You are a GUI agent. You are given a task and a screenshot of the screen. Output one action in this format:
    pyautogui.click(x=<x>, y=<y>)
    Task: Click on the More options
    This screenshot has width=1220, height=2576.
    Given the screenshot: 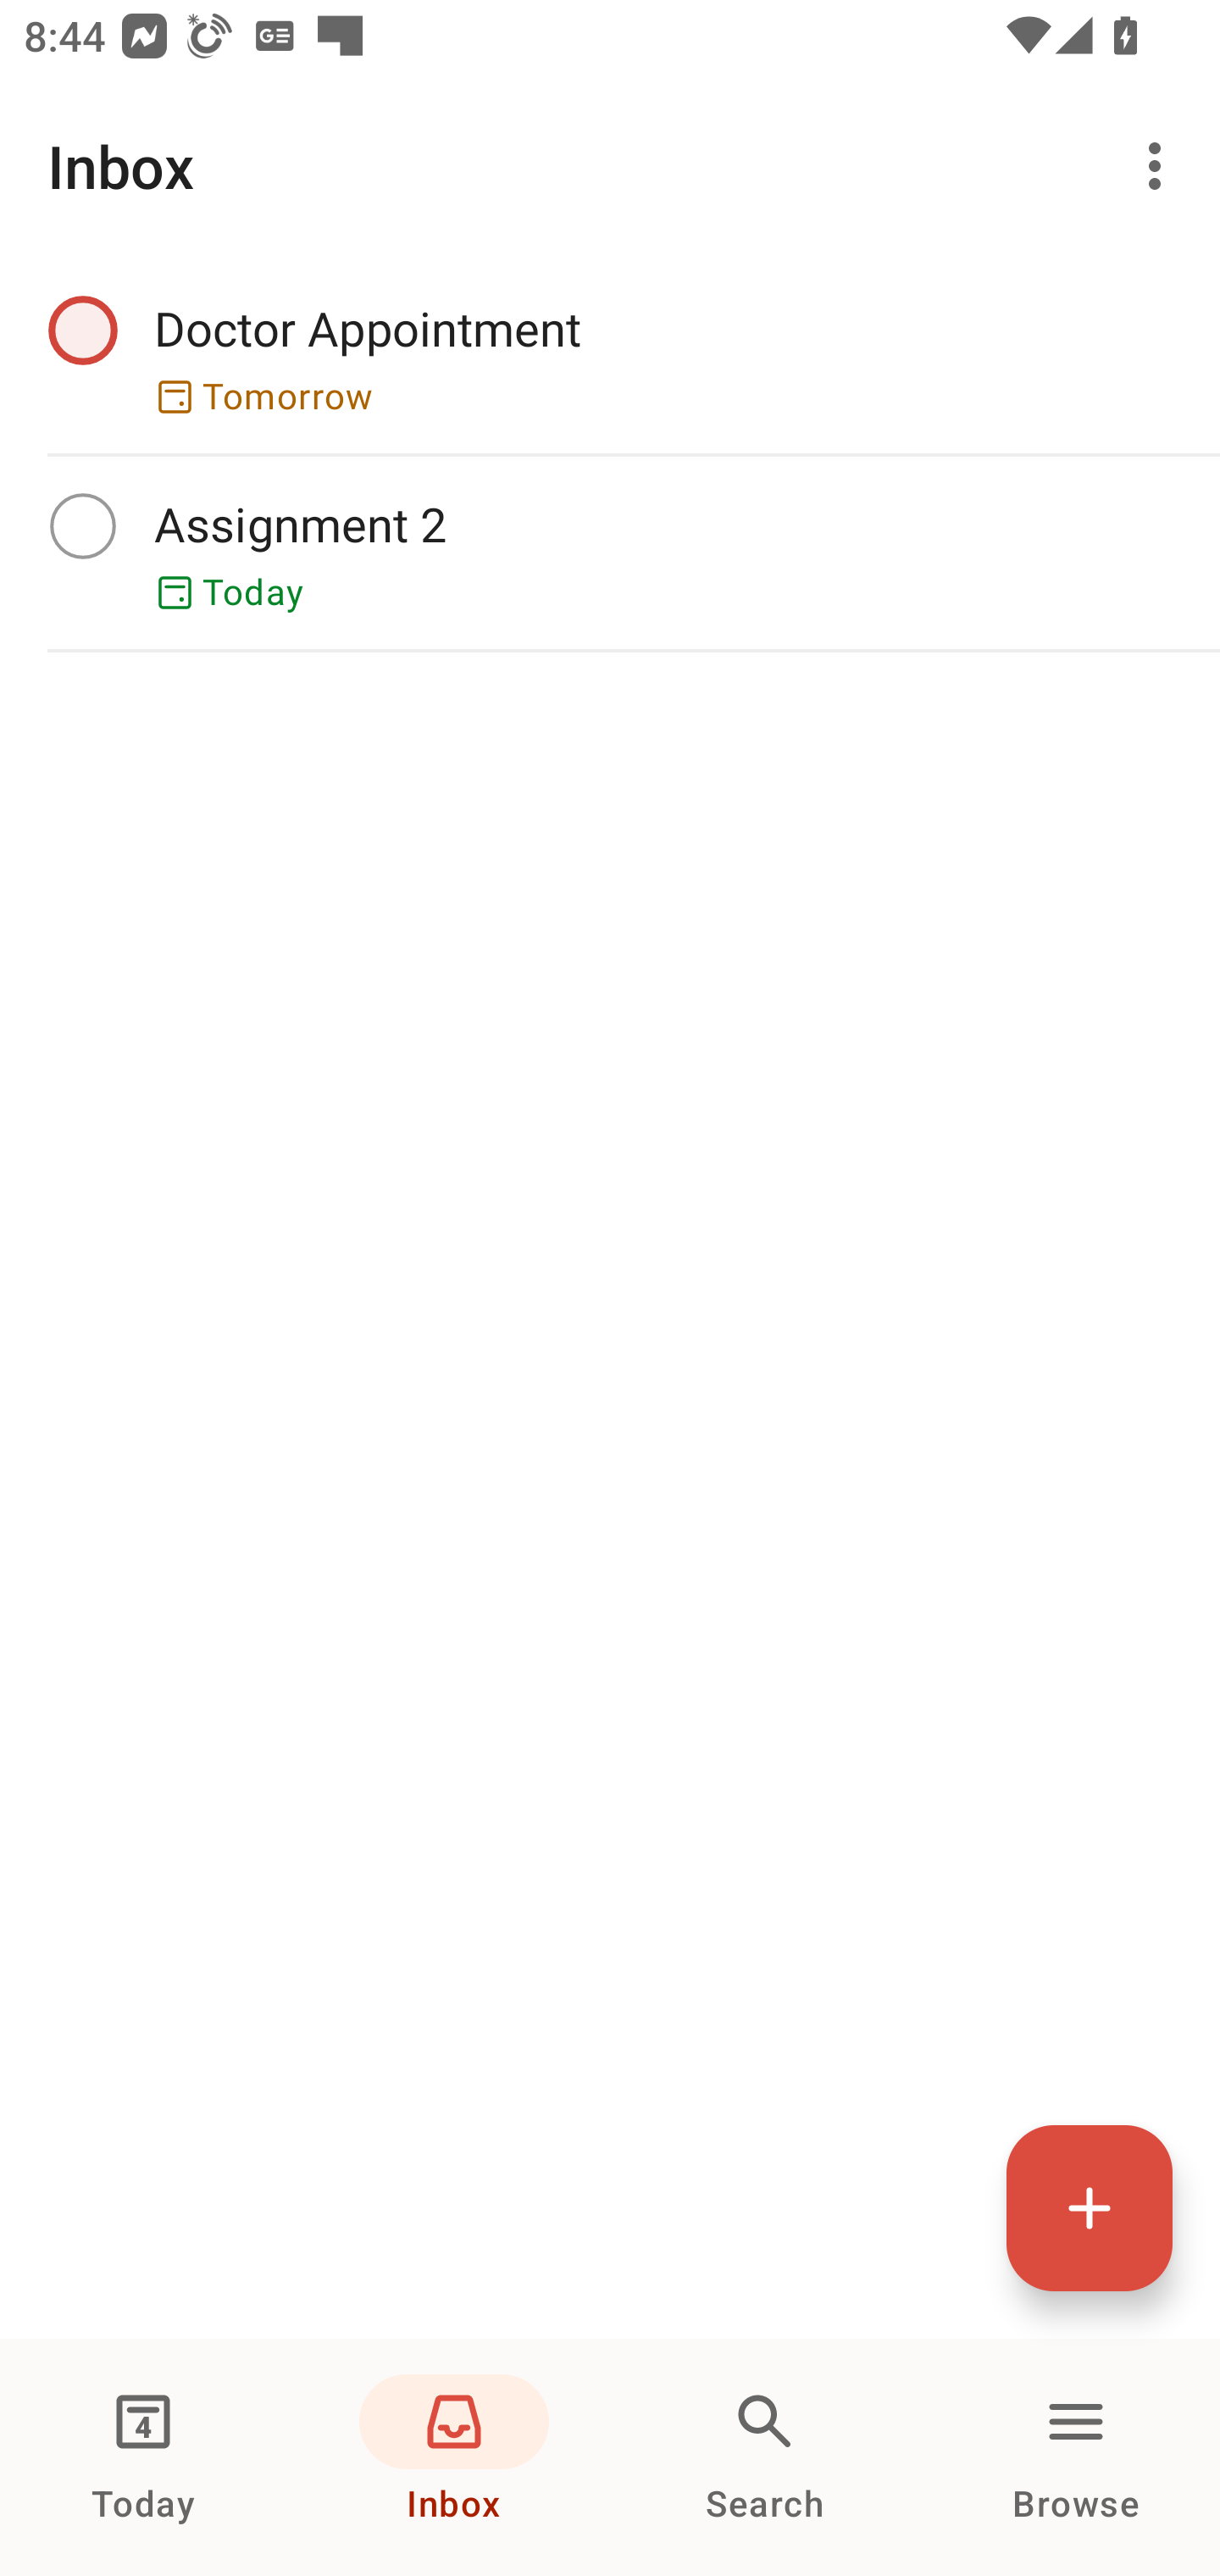 What is the action you would take?
    pyautogui.click(x=1161, y=166)
    